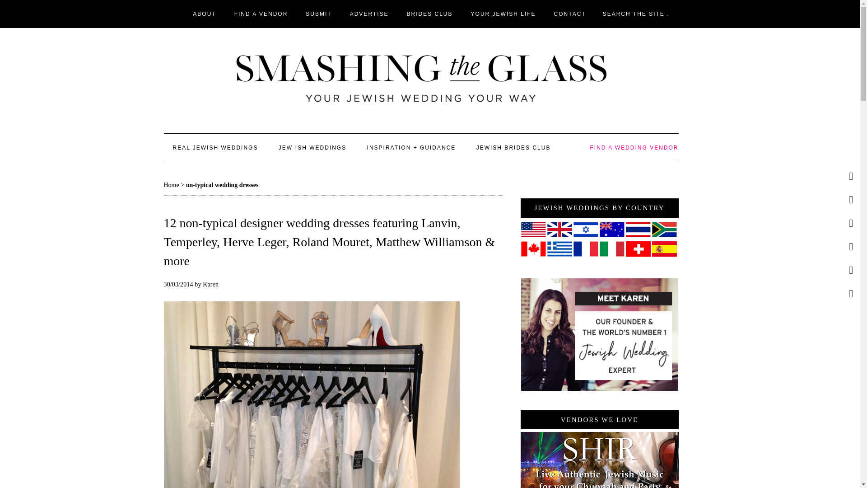  What do you see at coordinates (430, 14) in the screenshot?
I see `BRIDES CLUB` at bounding box center [430, 14].